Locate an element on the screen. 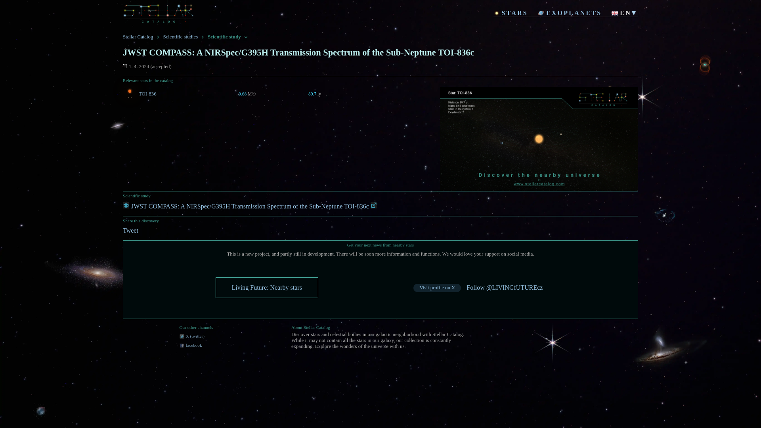 Image resolution: width=761 pixels, height=428 pixels. TOI-836 is located at coordinates (165, 94).